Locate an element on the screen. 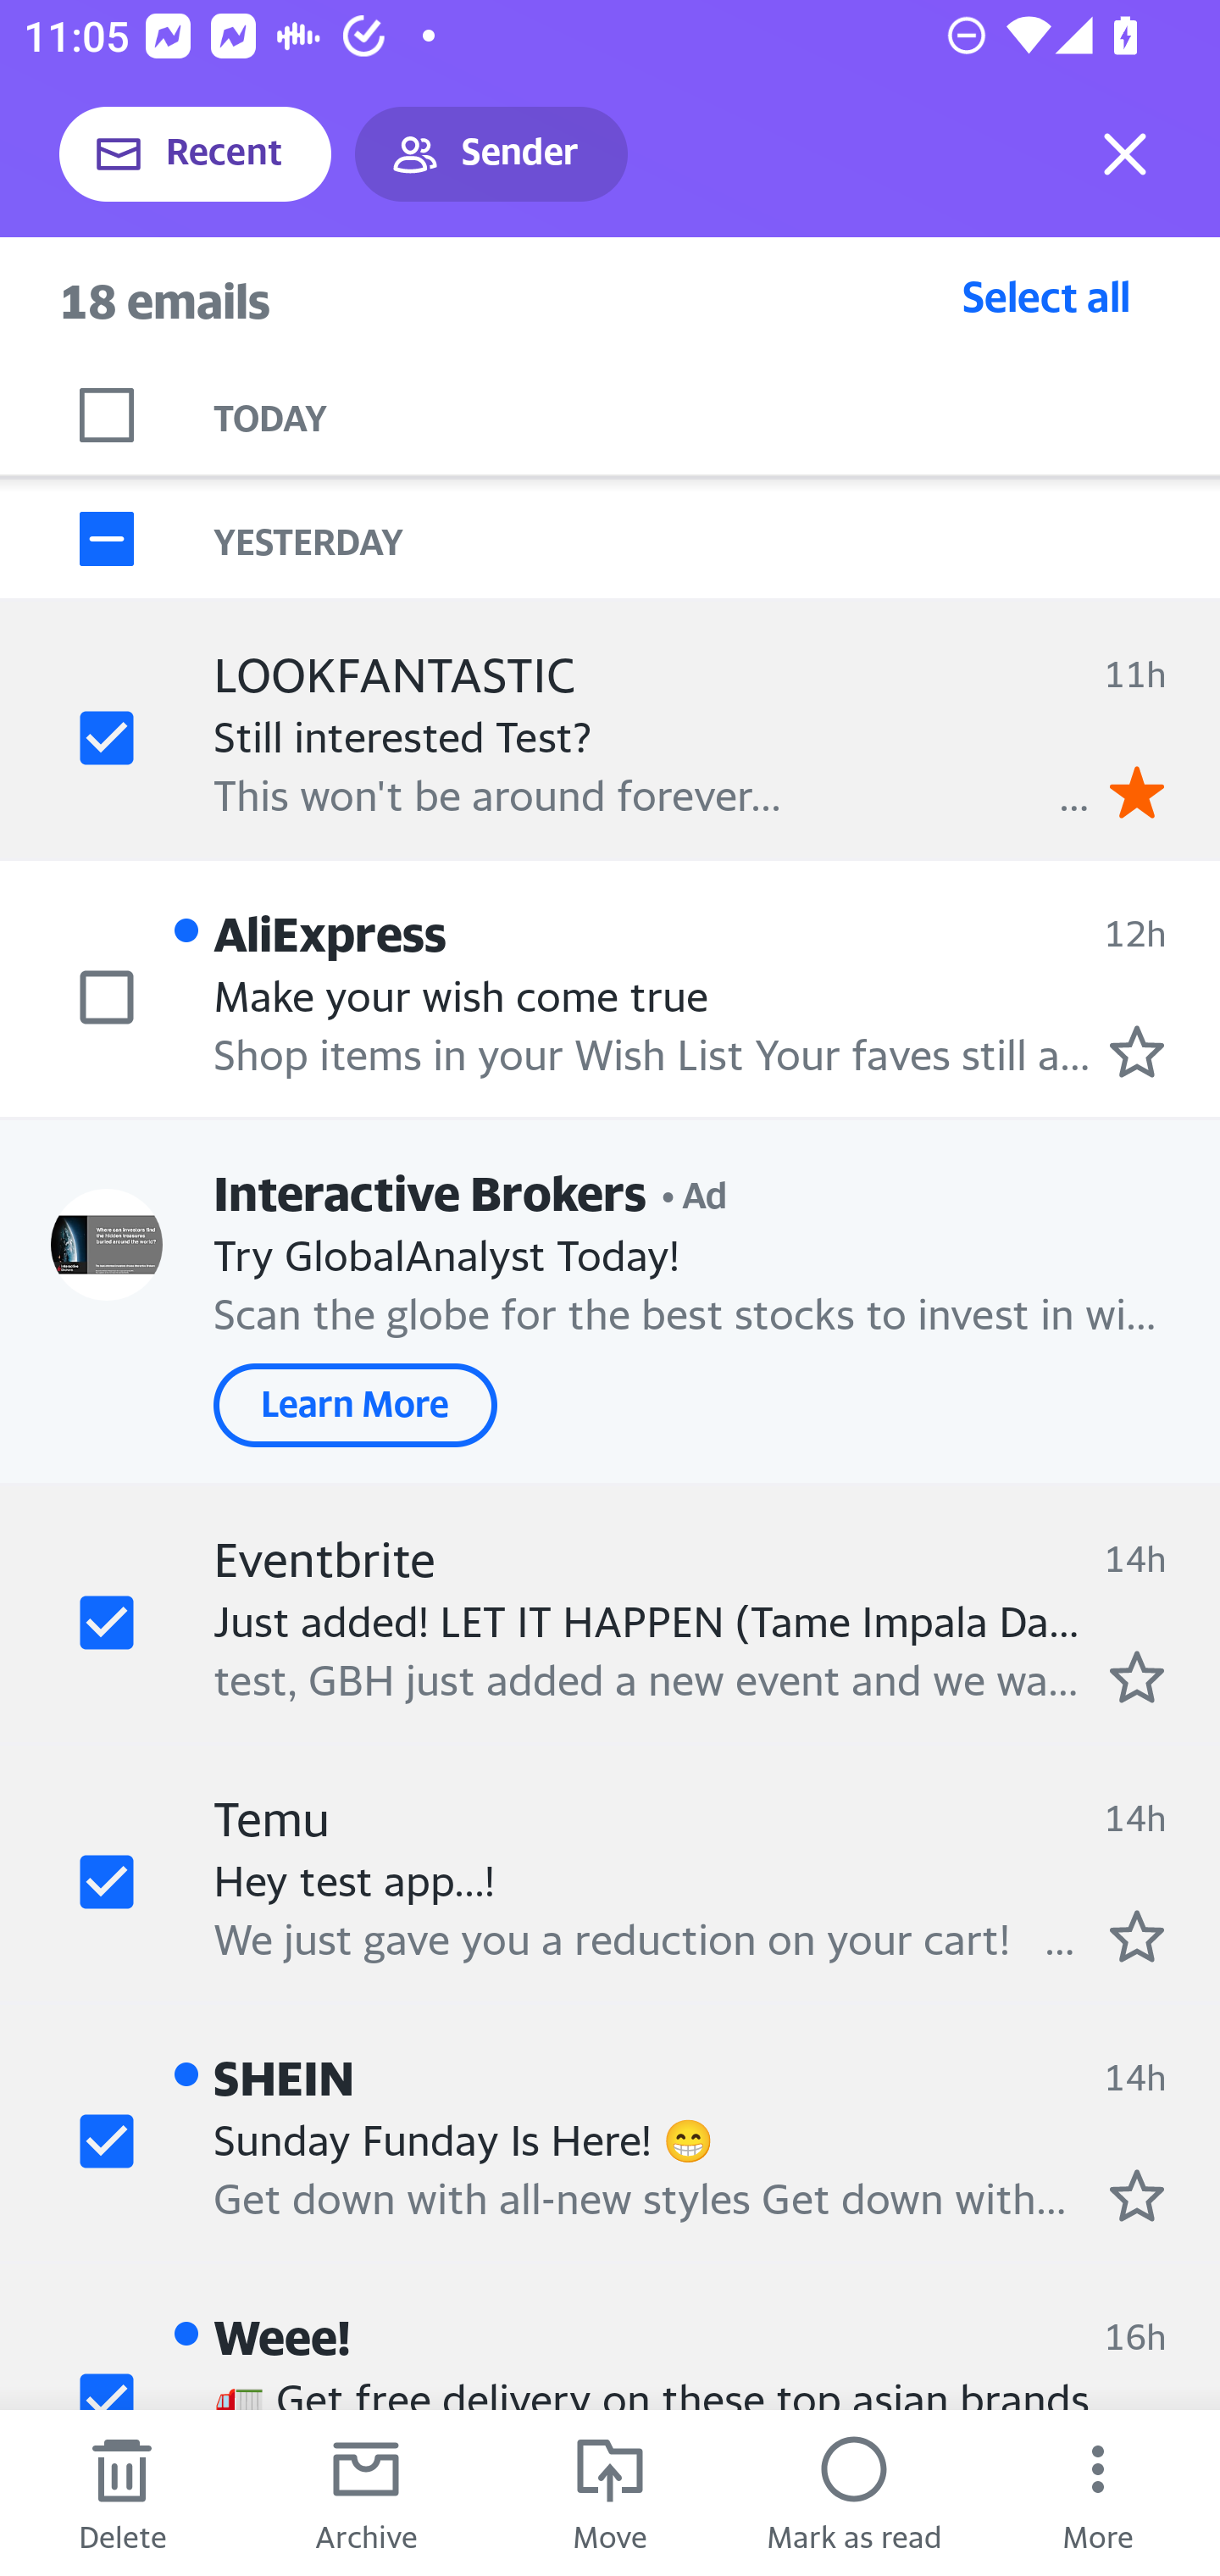  Remove star. is located at coordinates (1137, 791).